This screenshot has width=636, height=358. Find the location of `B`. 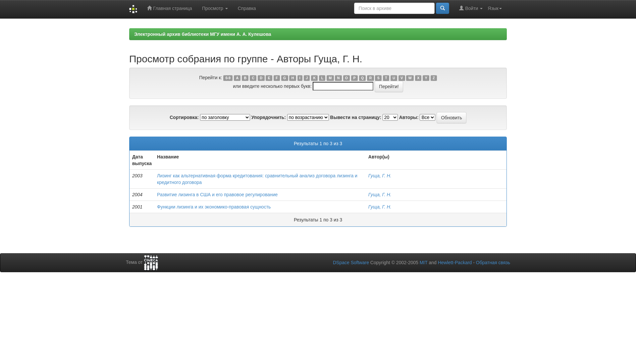

B is located at coordinates (245, 78).